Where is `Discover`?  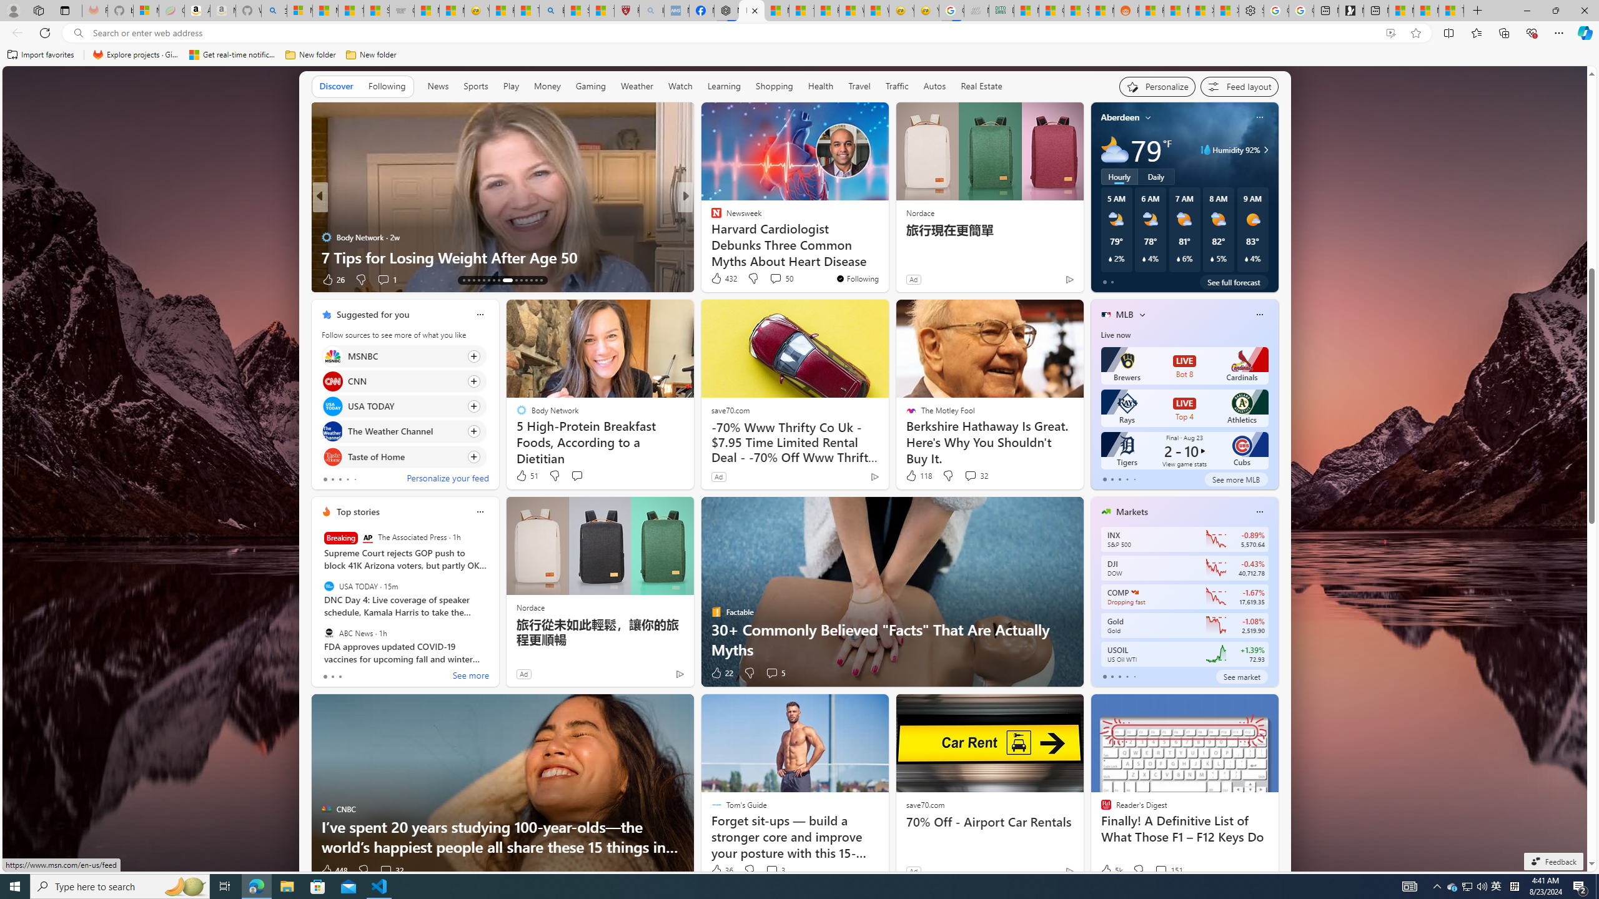
Discover is located at coordinates (336, 87).